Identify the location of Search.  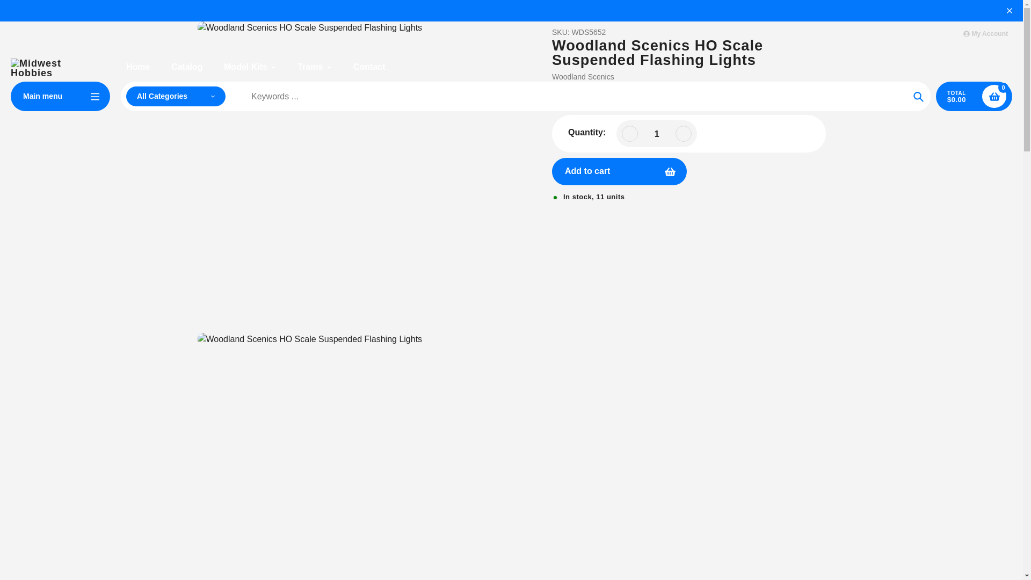
(918, 97).